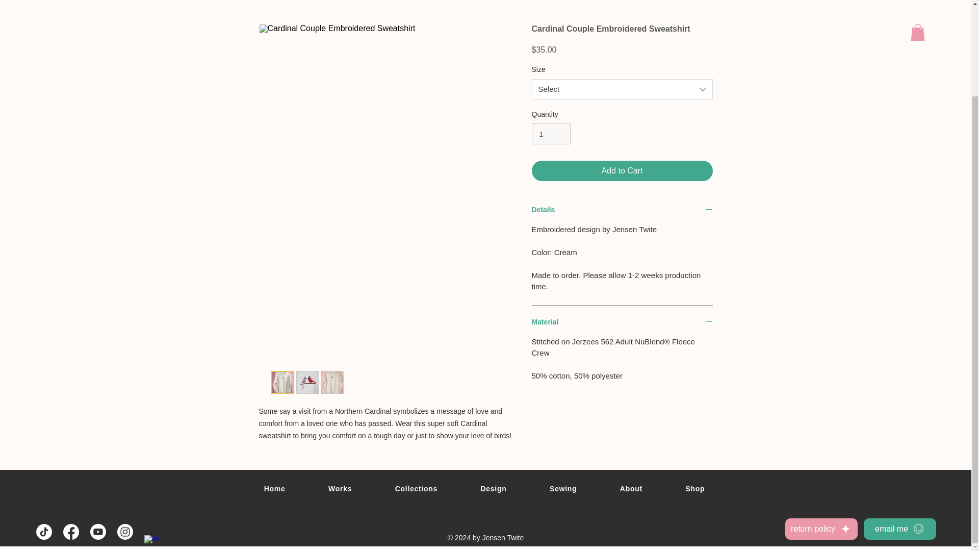 This screenshot has width=979, height=551. I want to click on About, so click(631, 489).